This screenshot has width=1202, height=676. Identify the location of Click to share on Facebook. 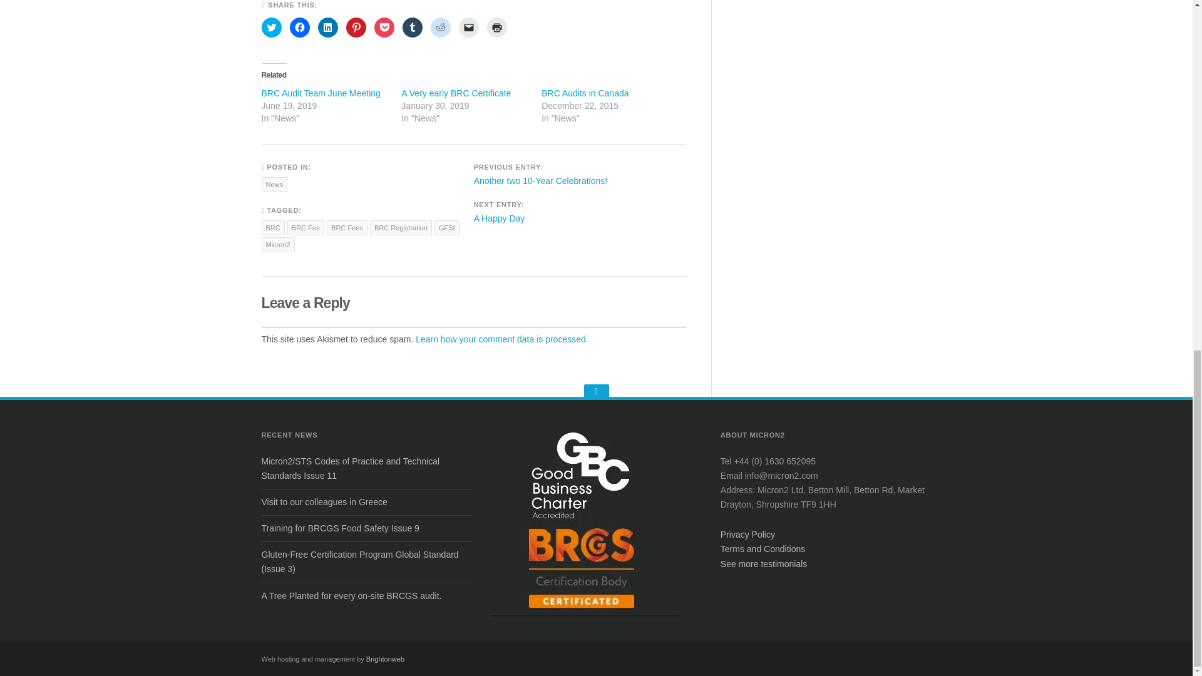
(299, 28).